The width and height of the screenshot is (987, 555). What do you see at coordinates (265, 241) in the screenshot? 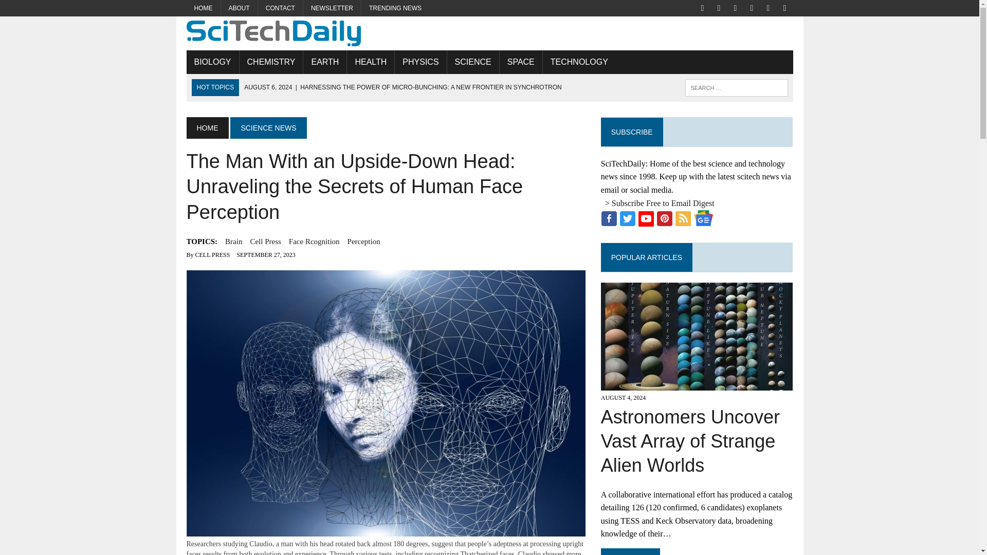
I see `Cell Press` at bounding box center [265, 241].